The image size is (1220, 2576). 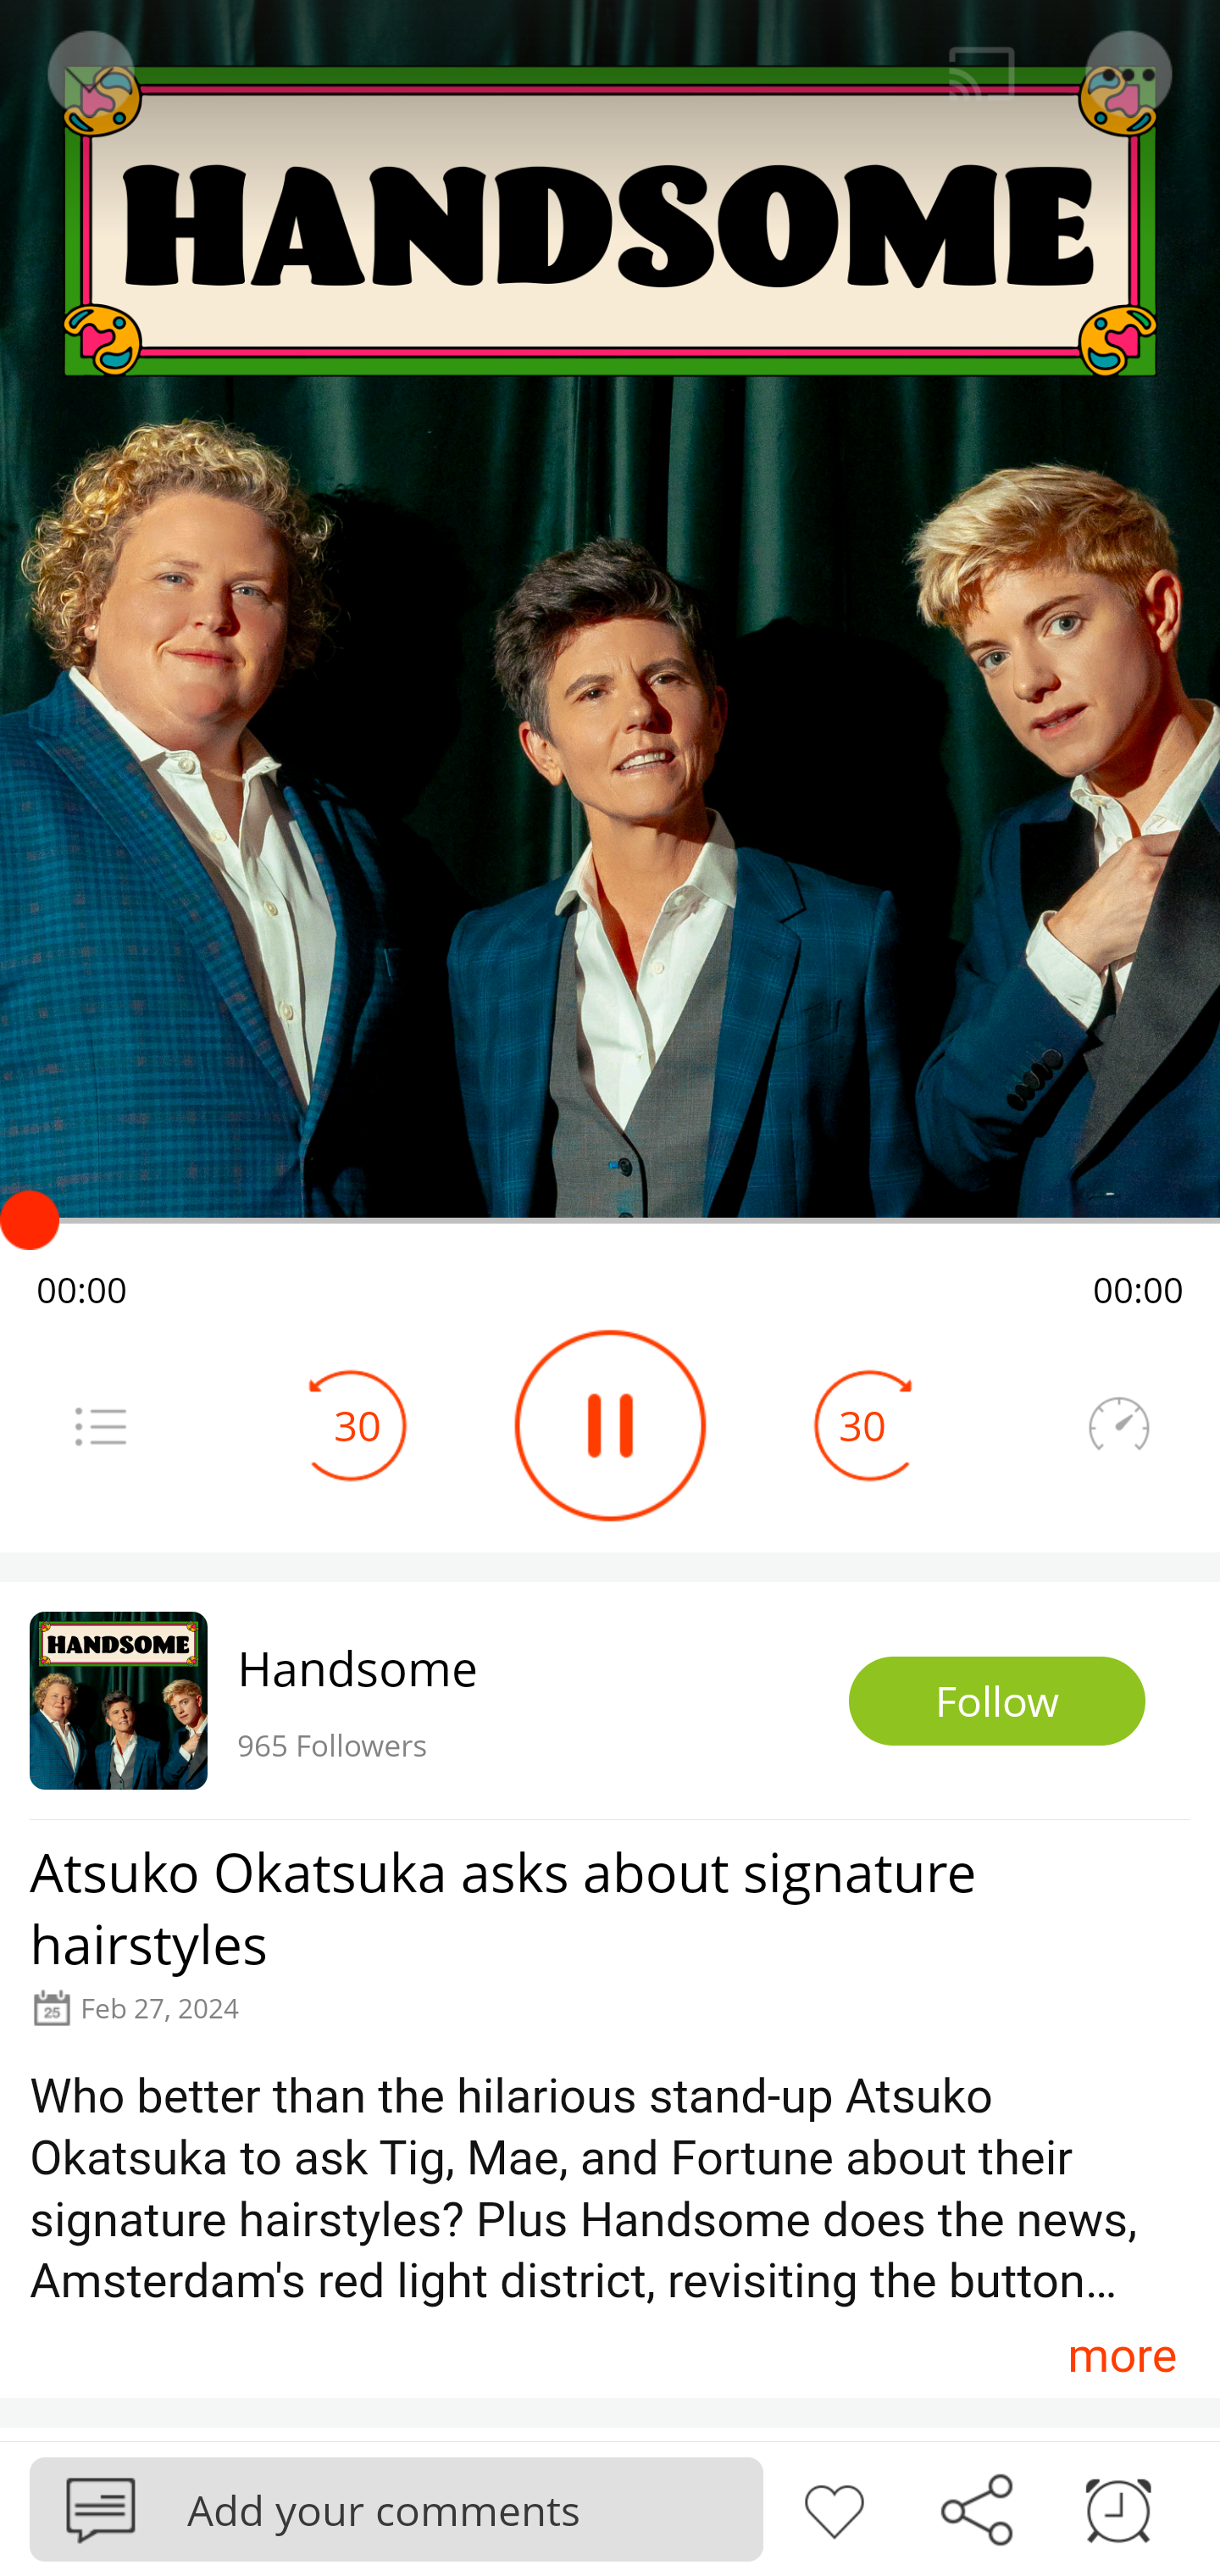 What do you see at coordinates (610, 1700) in the screenshot?
I see `Handsome 965 Followers Follow` at bounding box center [610, 1700].